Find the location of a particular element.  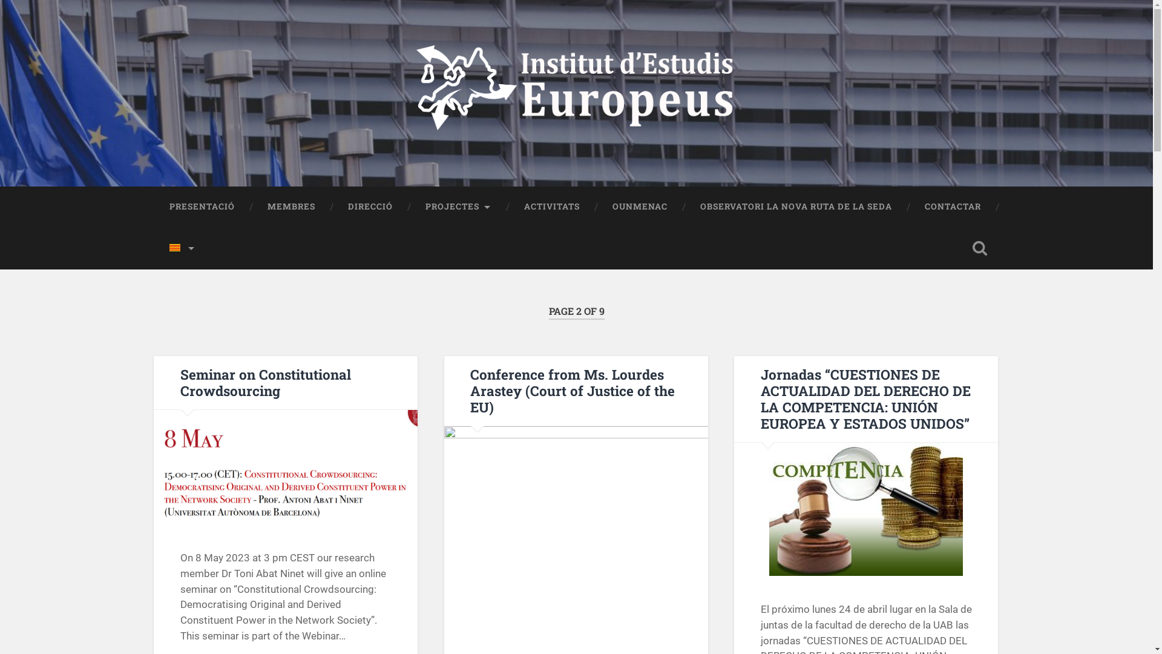

PROJECTES is located at coordinates (459, 207).